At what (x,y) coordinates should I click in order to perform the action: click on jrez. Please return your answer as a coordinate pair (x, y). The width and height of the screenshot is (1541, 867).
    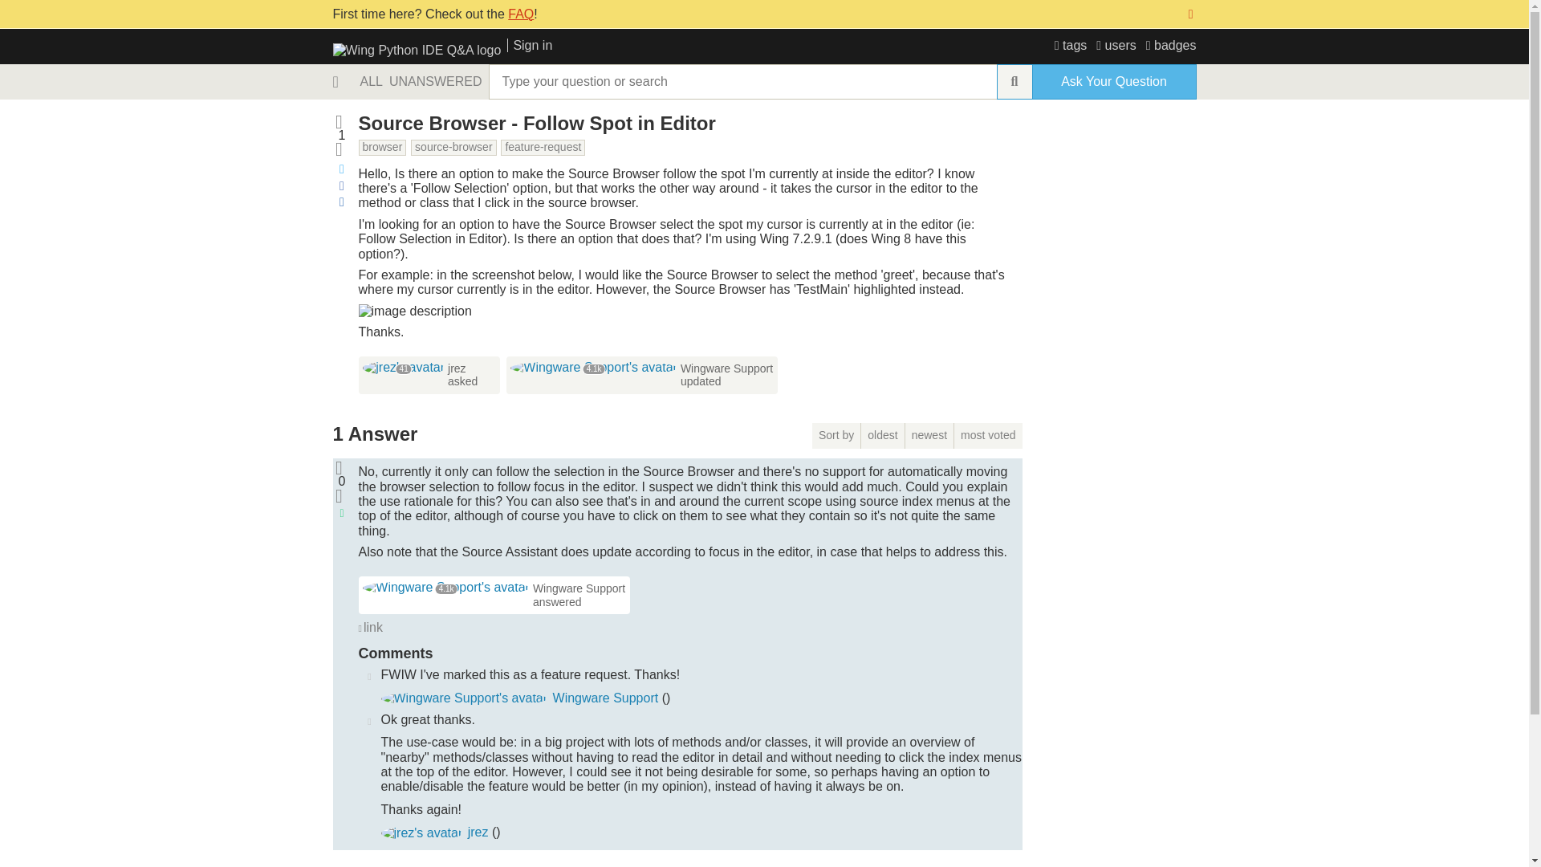
    Looking at the image, I should click on (421, 833).